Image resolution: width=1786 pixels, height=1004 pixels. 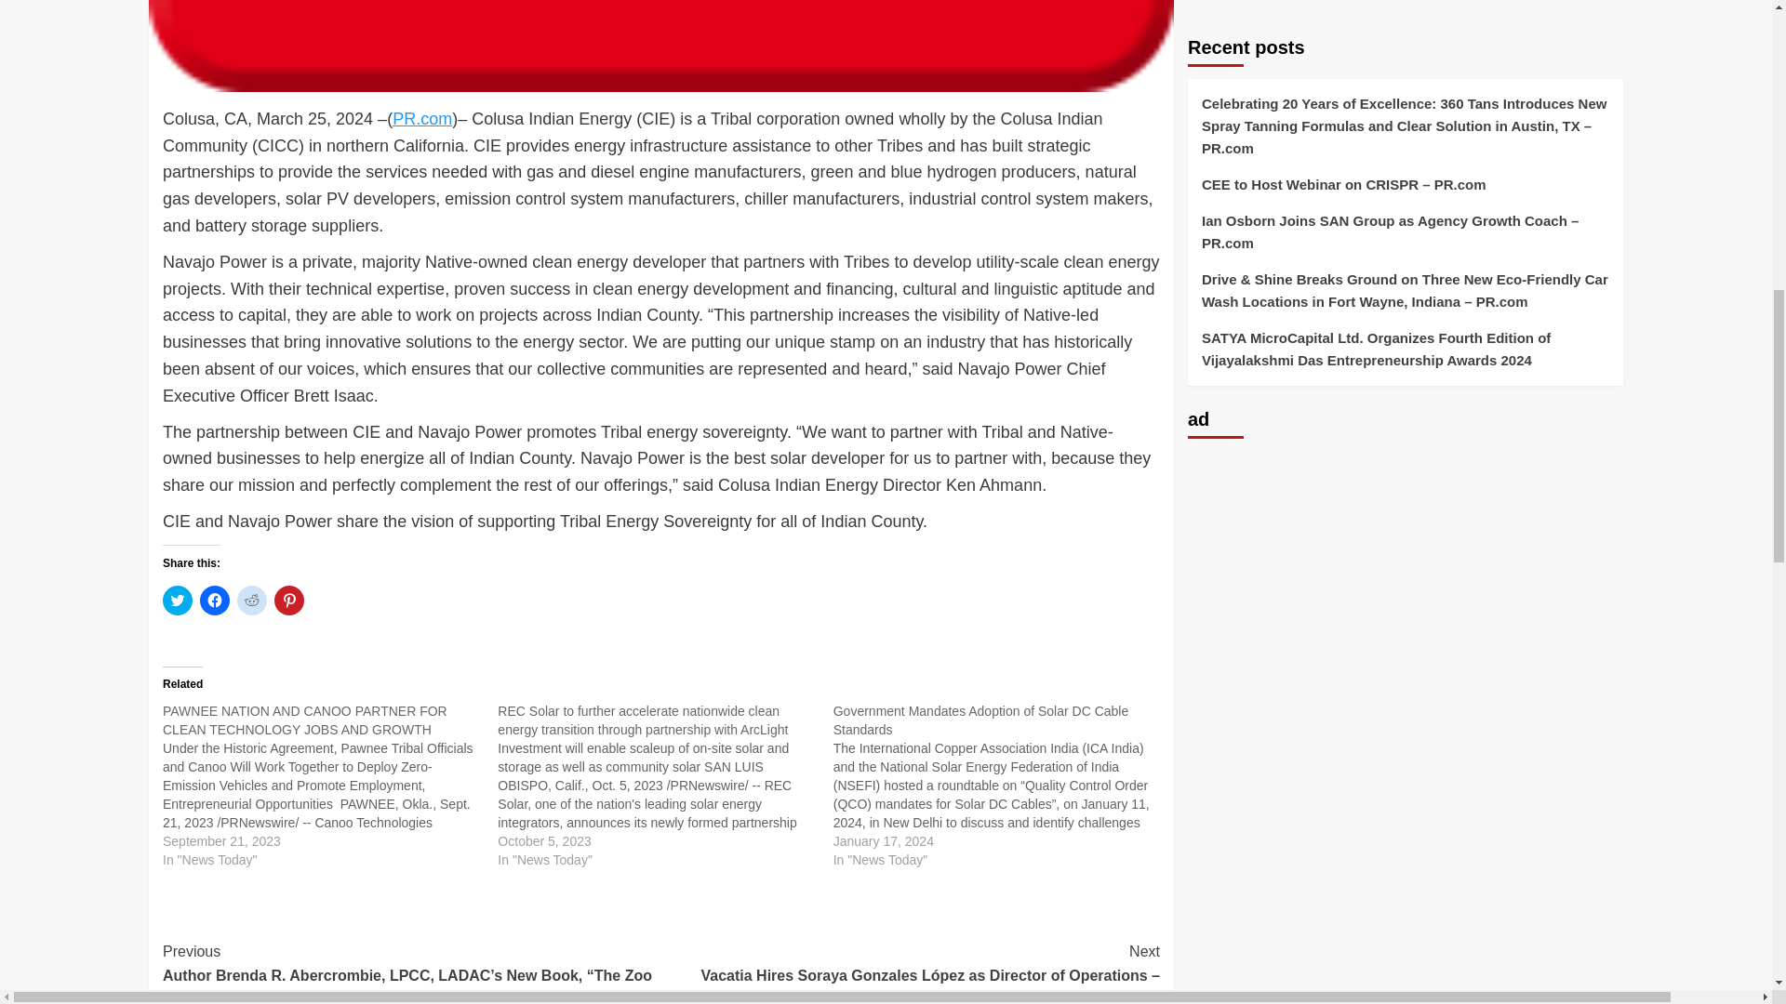 What do you see at coordinates (1001, 785) in the screenshot?
I see `Government Mandates Adoption of Solar DC Cable Standards` at bounding box center [1001, 785].